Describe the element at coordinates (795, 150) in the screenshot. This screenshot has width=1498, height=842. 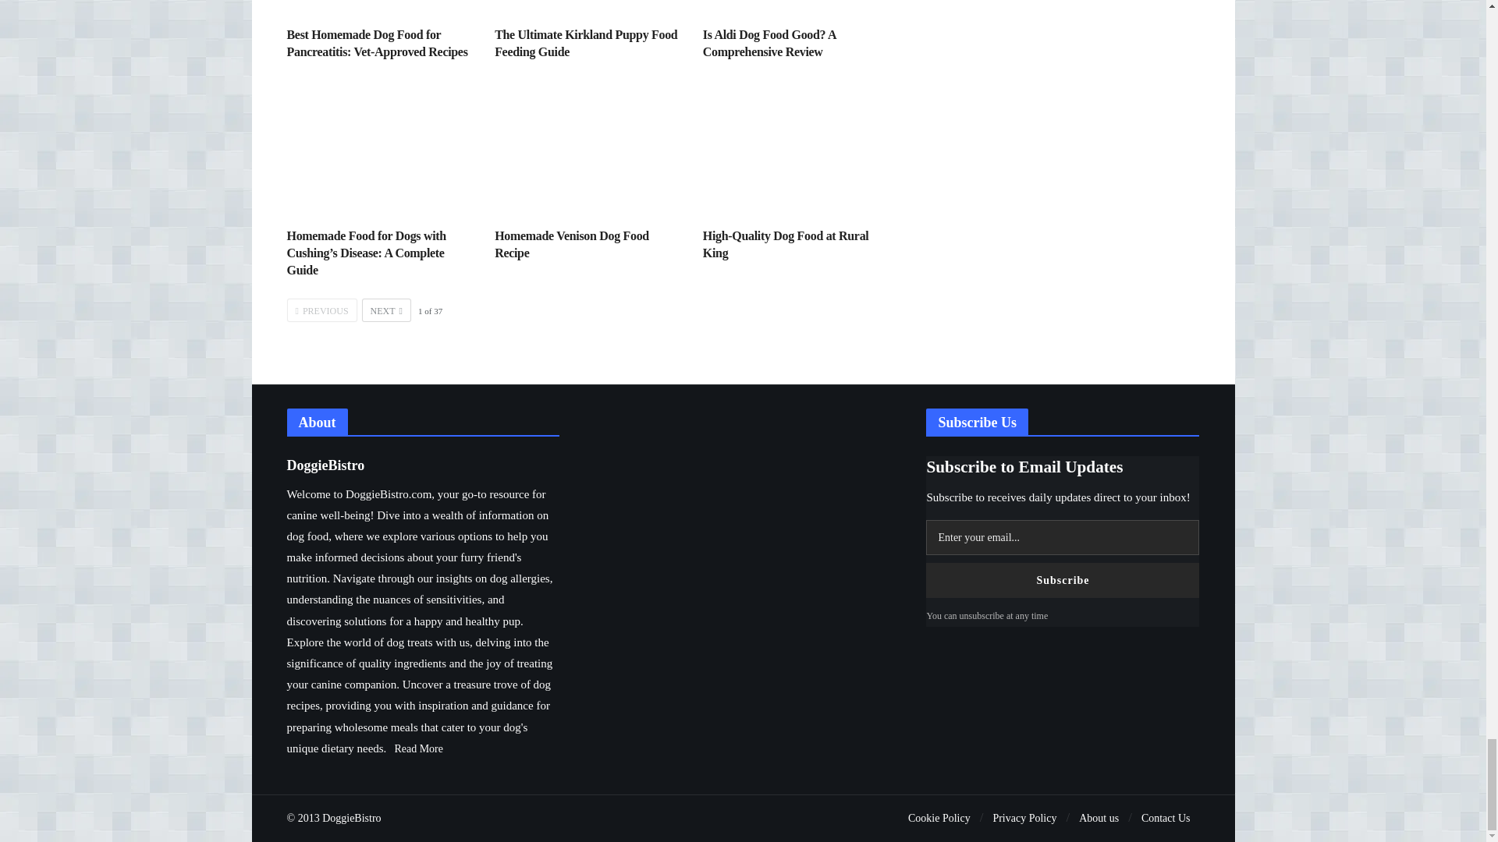
I see `High-Quality Dog Food at Rural King` at that location.